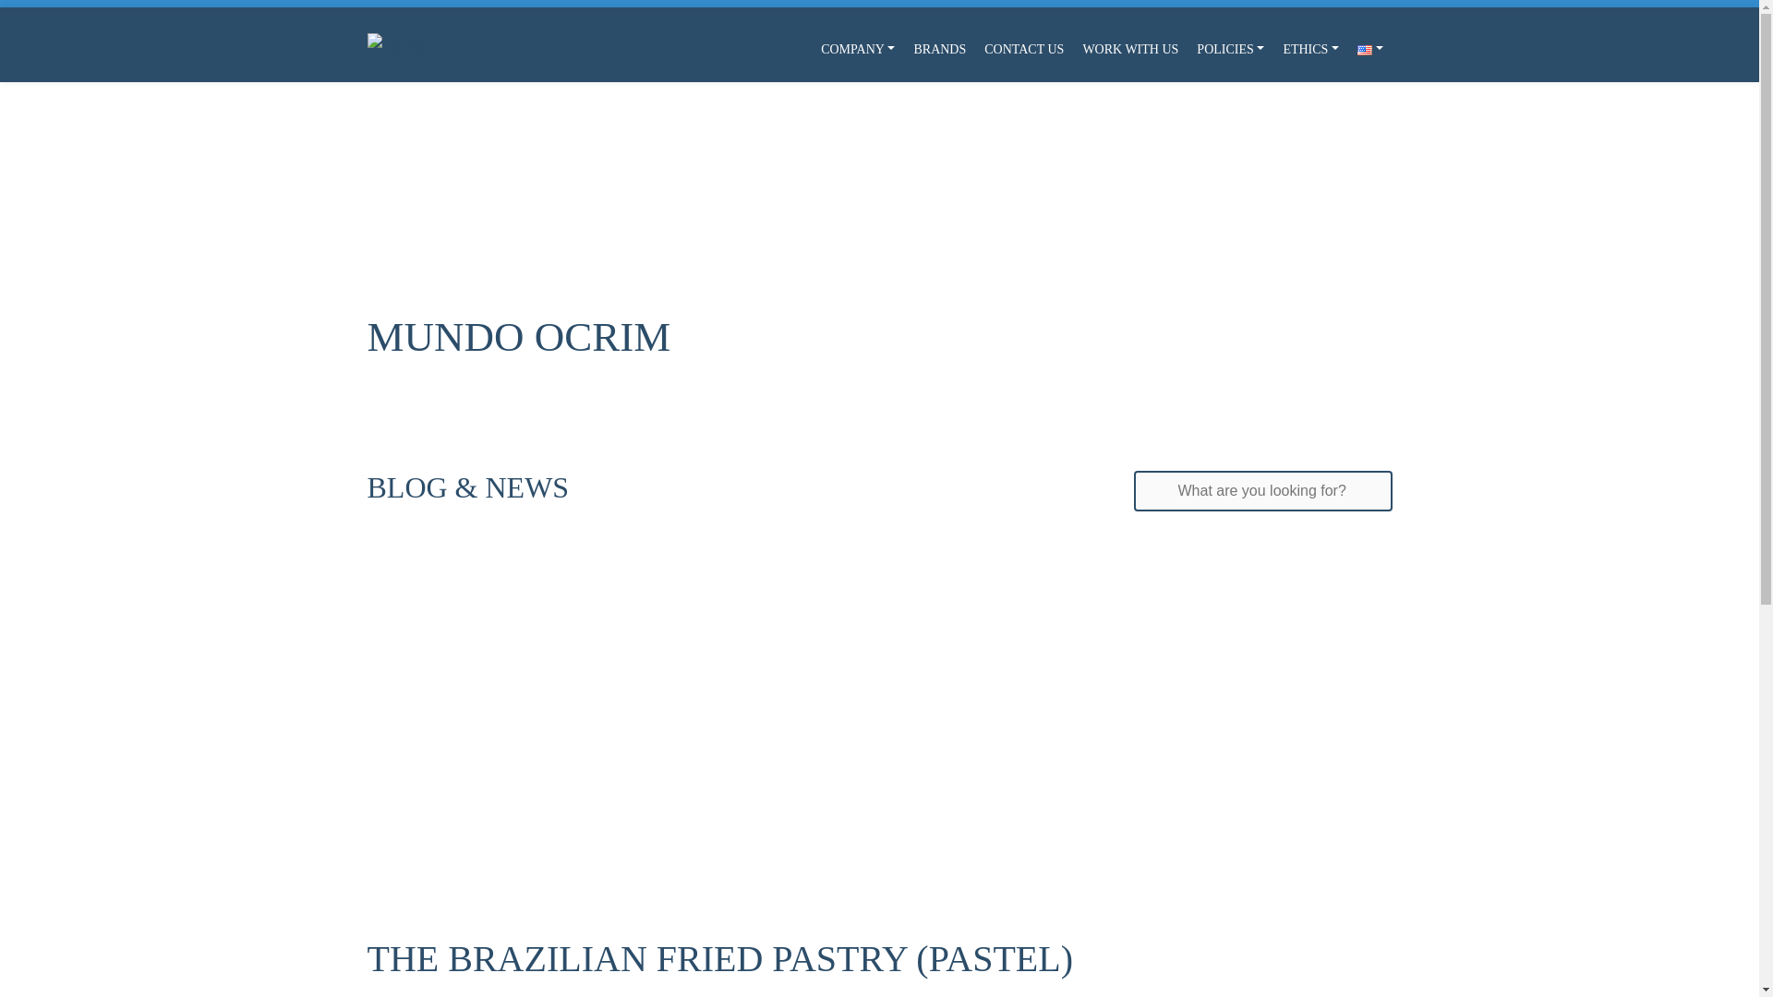 This screenshot has height=997, width=1773. What do you see at coordinates (1130, 49) in the screenshot?
I see `Work With Us` at bounding box center [1130, 49].